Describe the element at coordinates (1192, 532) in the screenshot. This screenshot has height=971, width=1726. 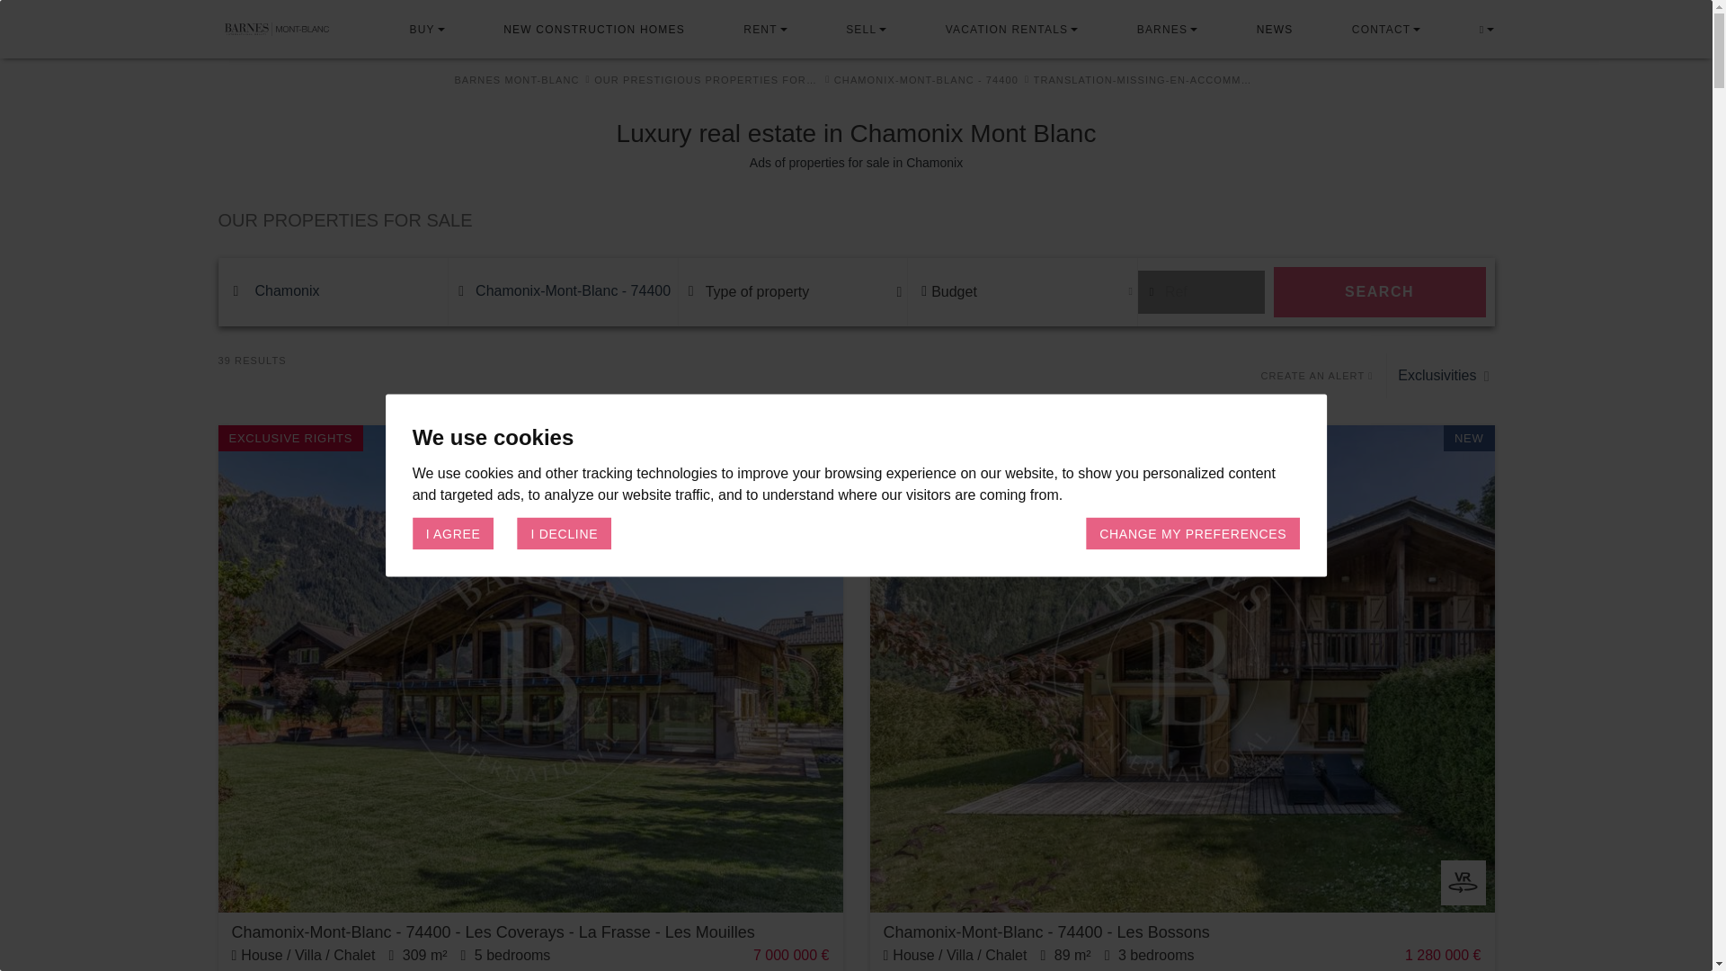
I see `CHANGE MY PREFERENCES` at that location.